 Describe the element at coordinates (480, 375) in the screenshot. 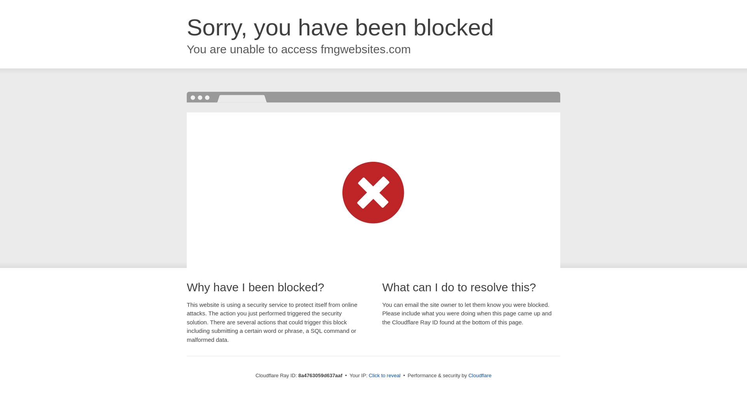

I see `Cloudflare` at that location.